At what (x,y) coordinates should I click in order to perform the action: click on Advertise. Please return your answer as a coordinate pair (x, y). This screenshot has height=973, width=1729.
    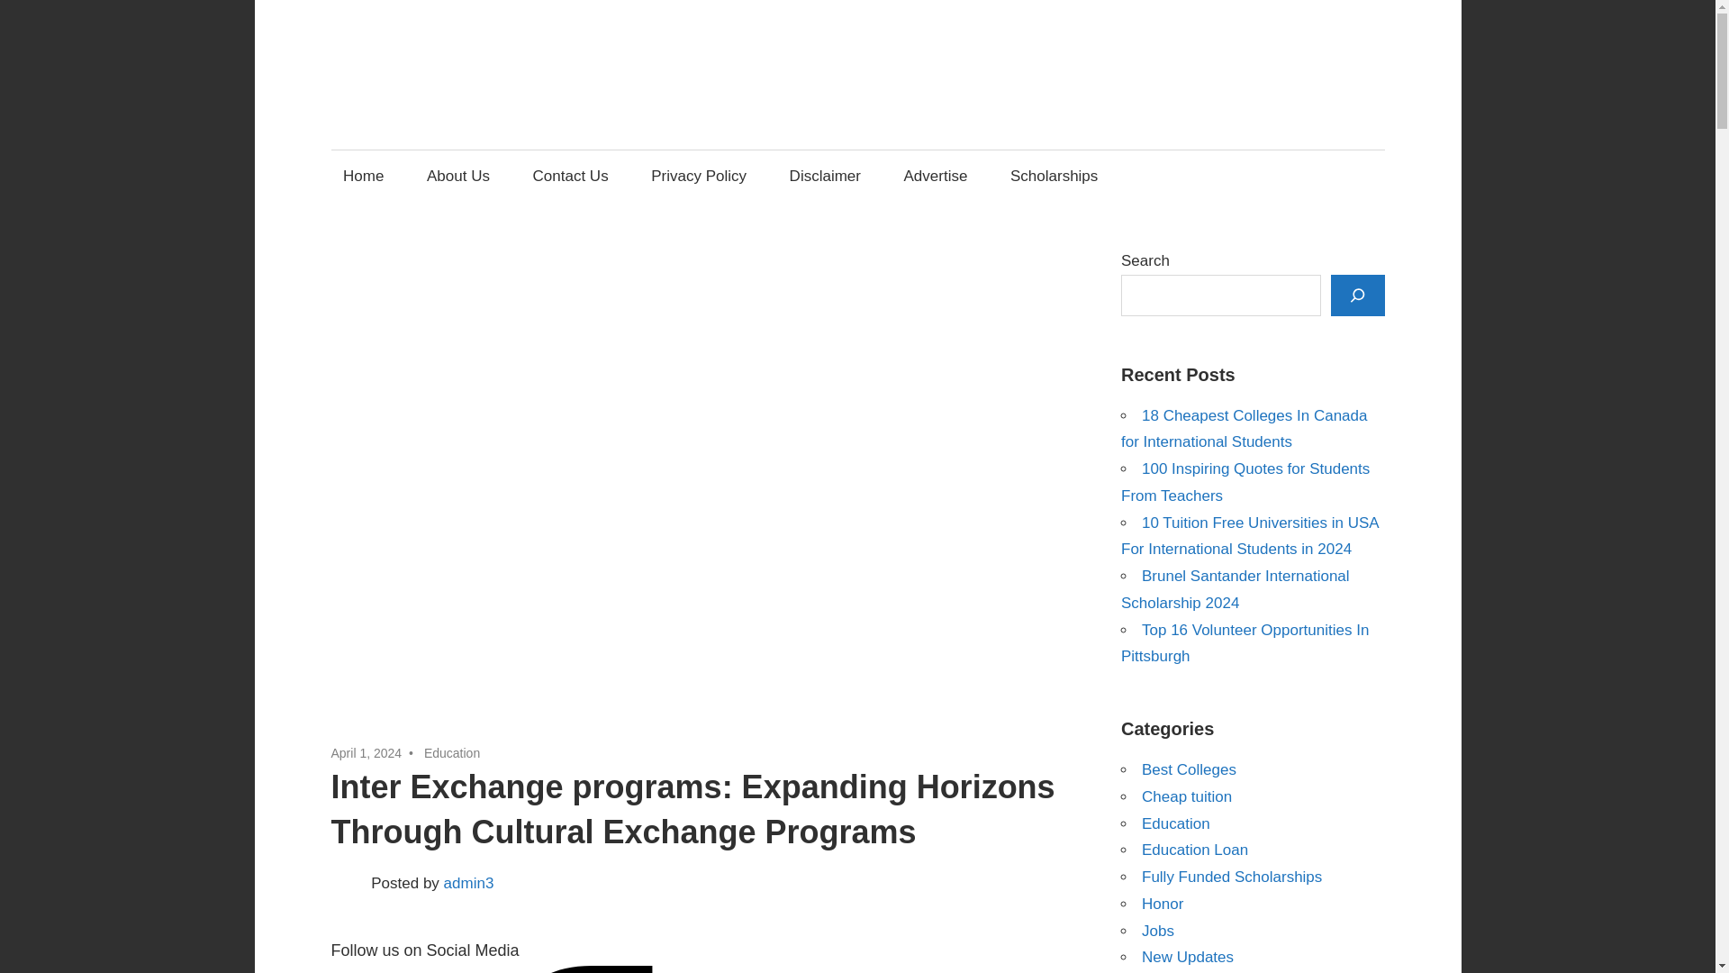
    Looking at the image, I should click on (936, 176).